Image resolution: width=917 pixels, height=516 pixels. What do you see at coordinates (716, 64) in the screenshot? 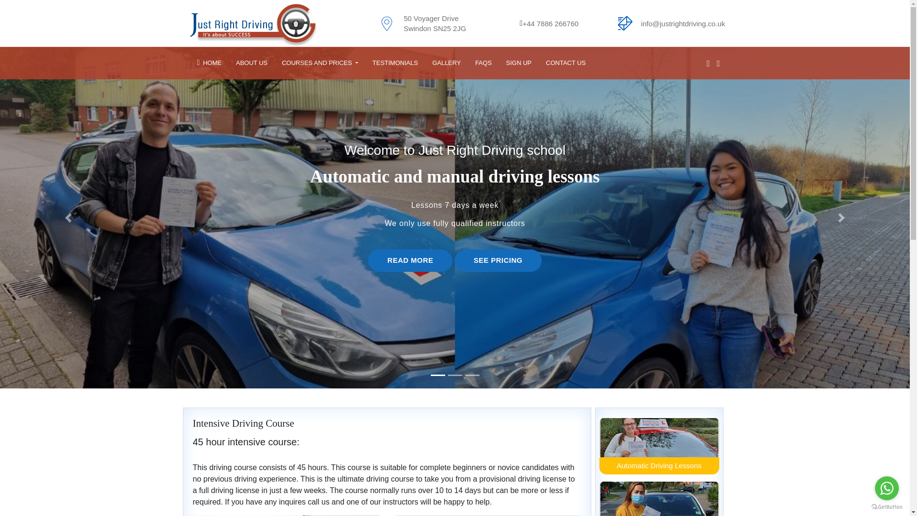
I see `Twitter` at bounding box center [716, 64].